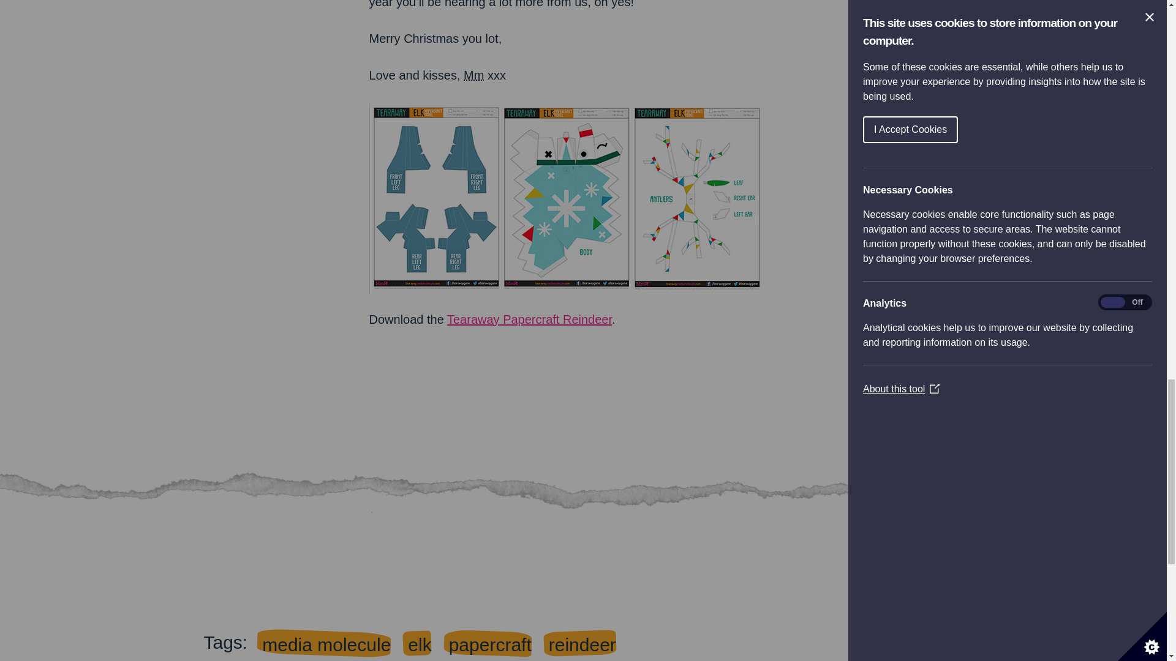 The height and width of the screenshot is (661, 1176). What do you see at coordinates (326, 645) in the screenshot?
I see `media molecule` at bounding box center [326, 645].